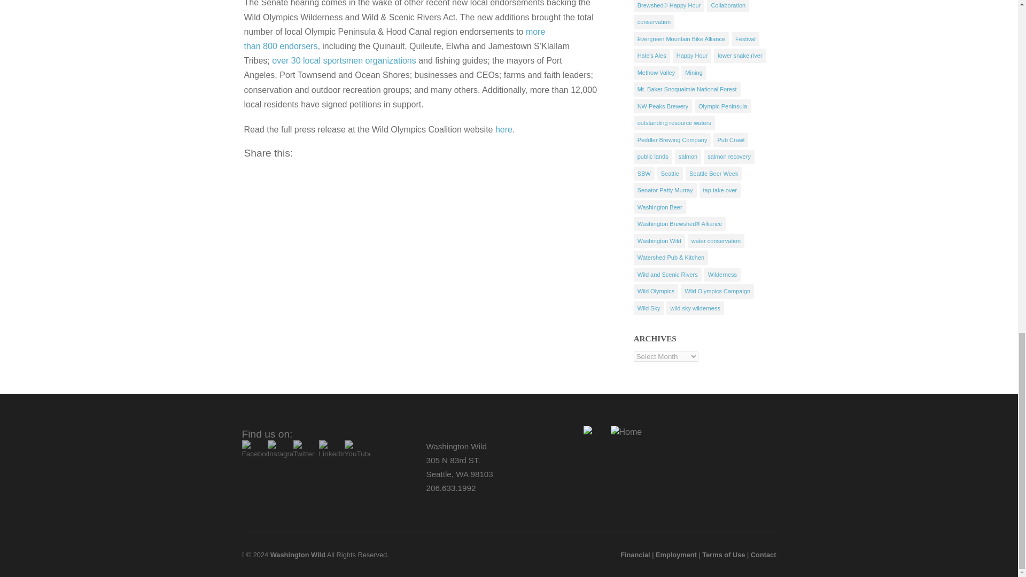 The height and width of the screenshot is (577, 1026). I want to click on LinkedIn, so click(331, 454).